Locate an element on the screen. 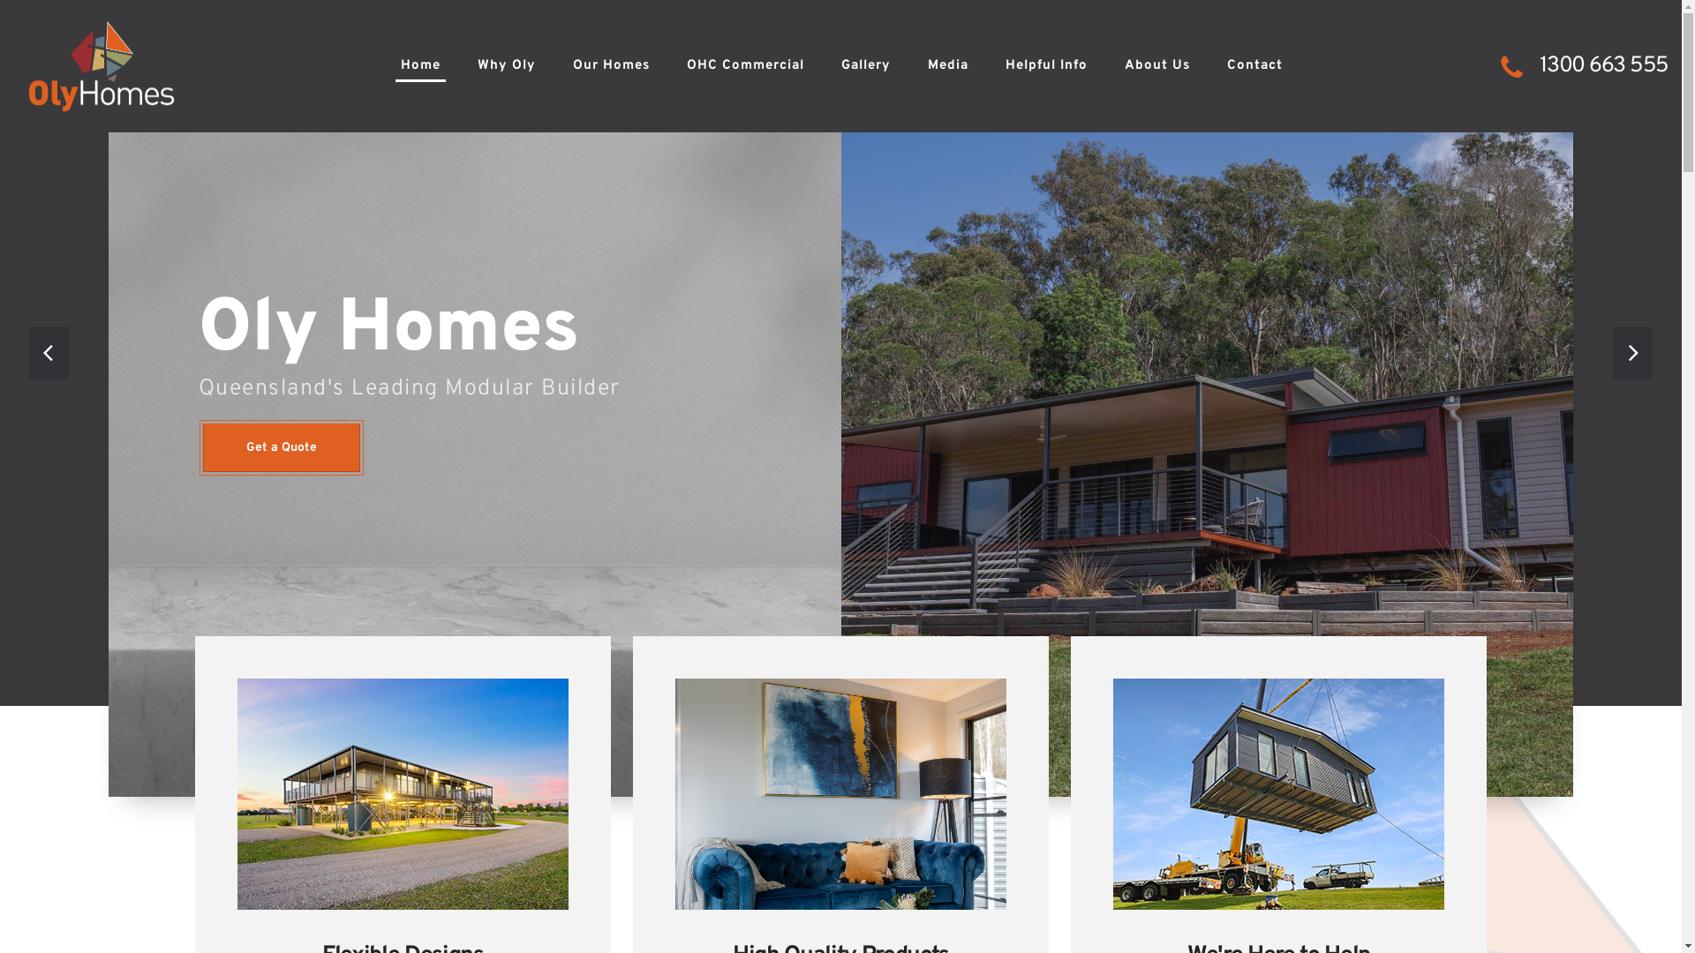 The image size is (1695, 953). Home is located at coordinates (420, 66).